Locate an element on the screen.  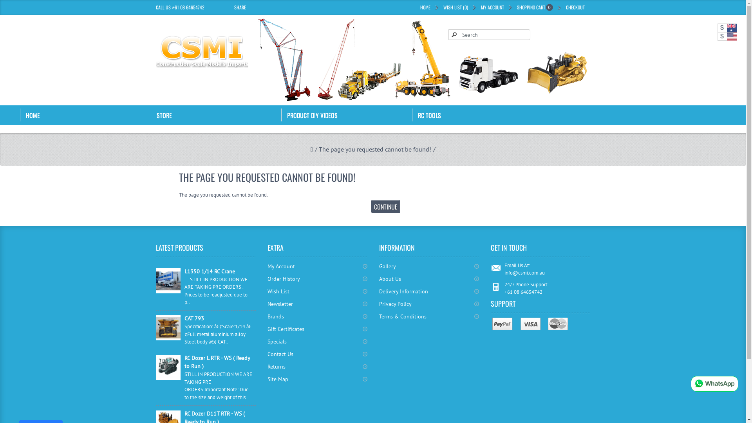
CONTINUE is located at coordinates (386, 206).